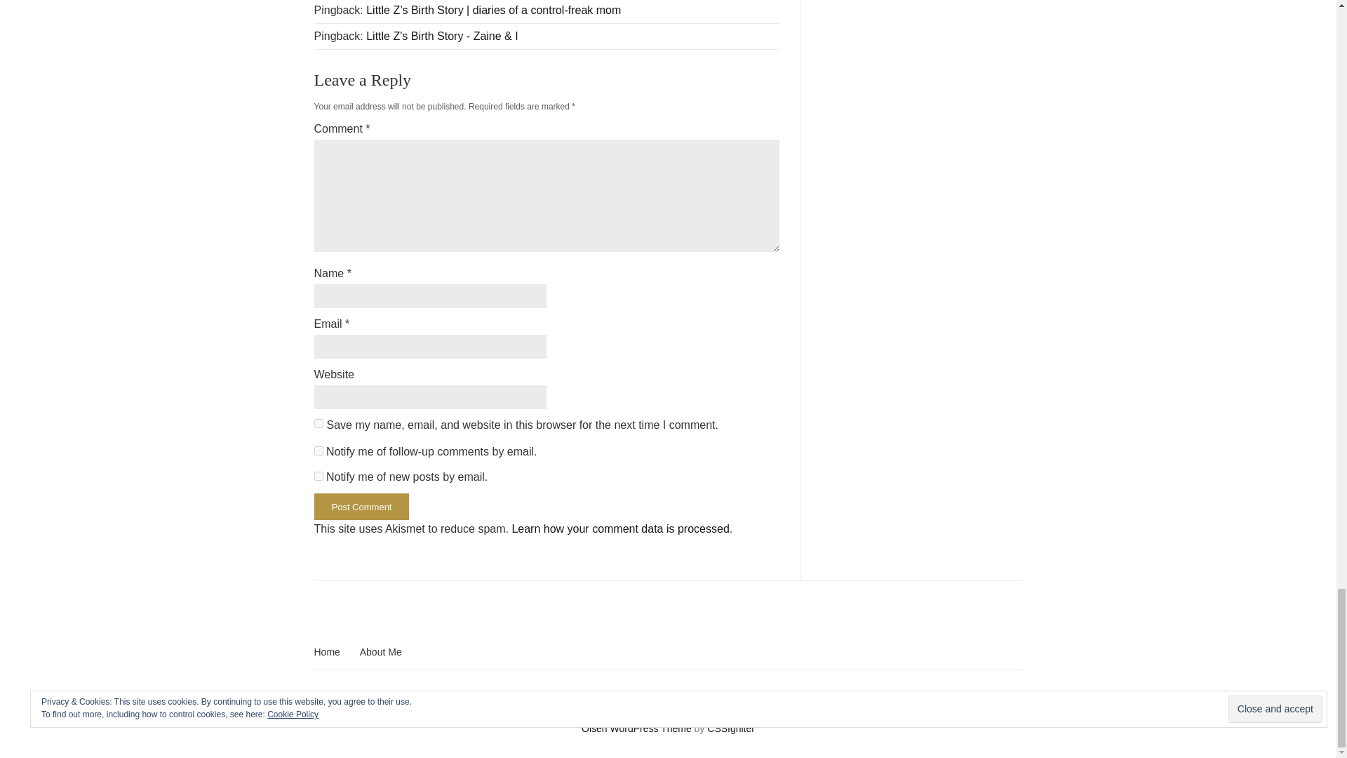 The image size is (1347, 758). I want to click on yes, so click(319, 424).